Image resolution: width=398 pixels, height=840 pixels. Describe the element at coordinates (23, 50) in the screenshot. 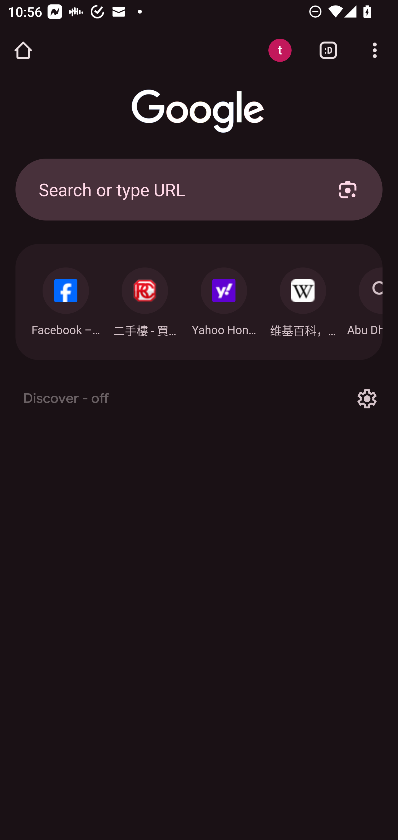

I see `Open the home page` at that location.